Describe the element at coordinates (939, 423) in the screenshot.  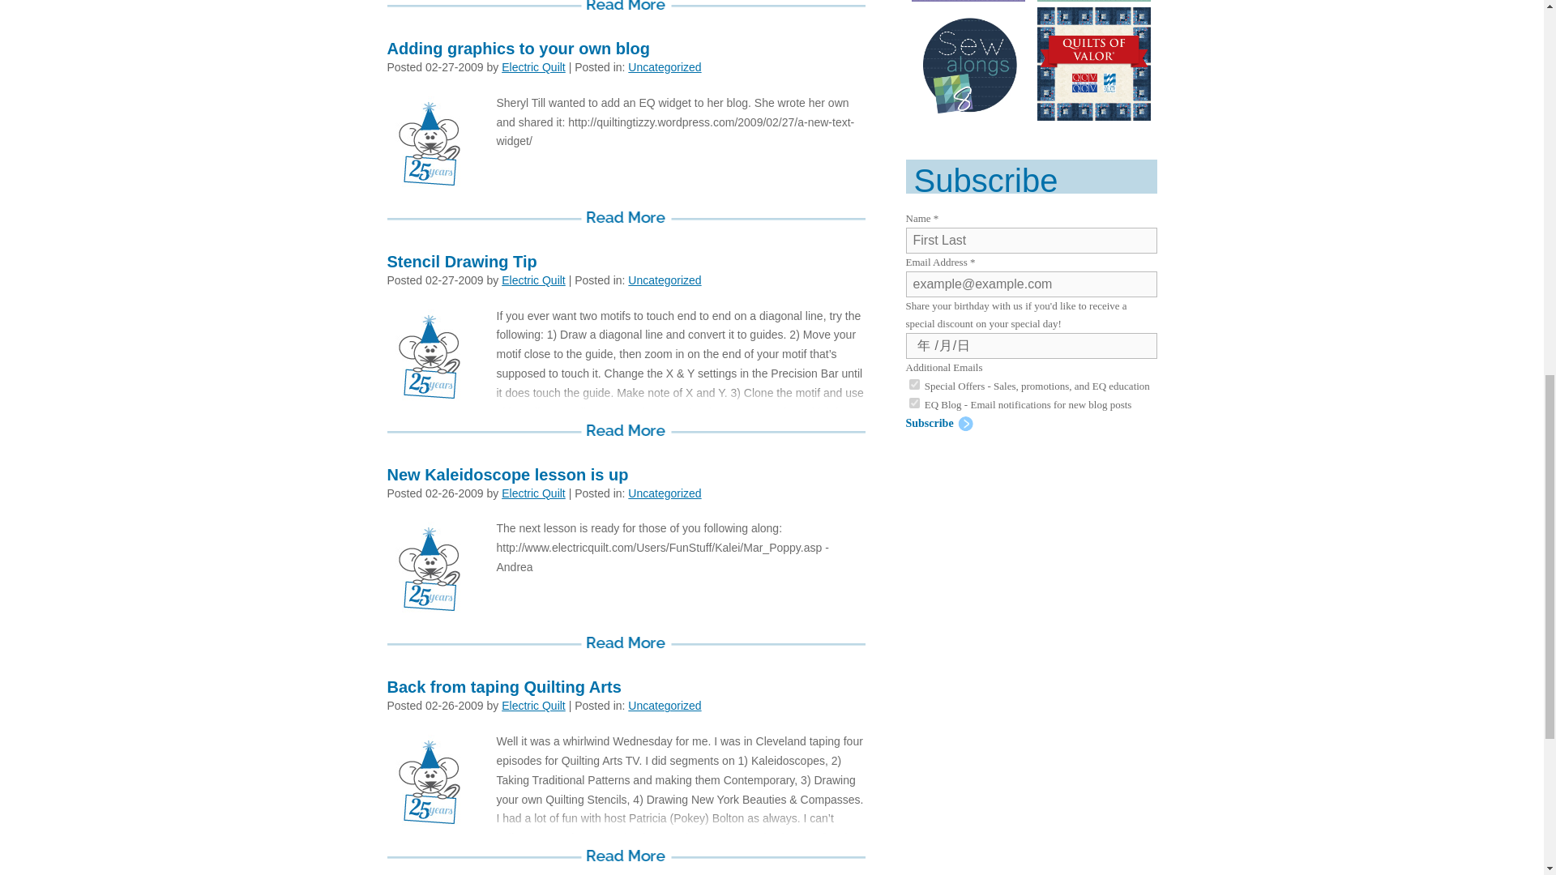
I see `Subscribe` at that location.